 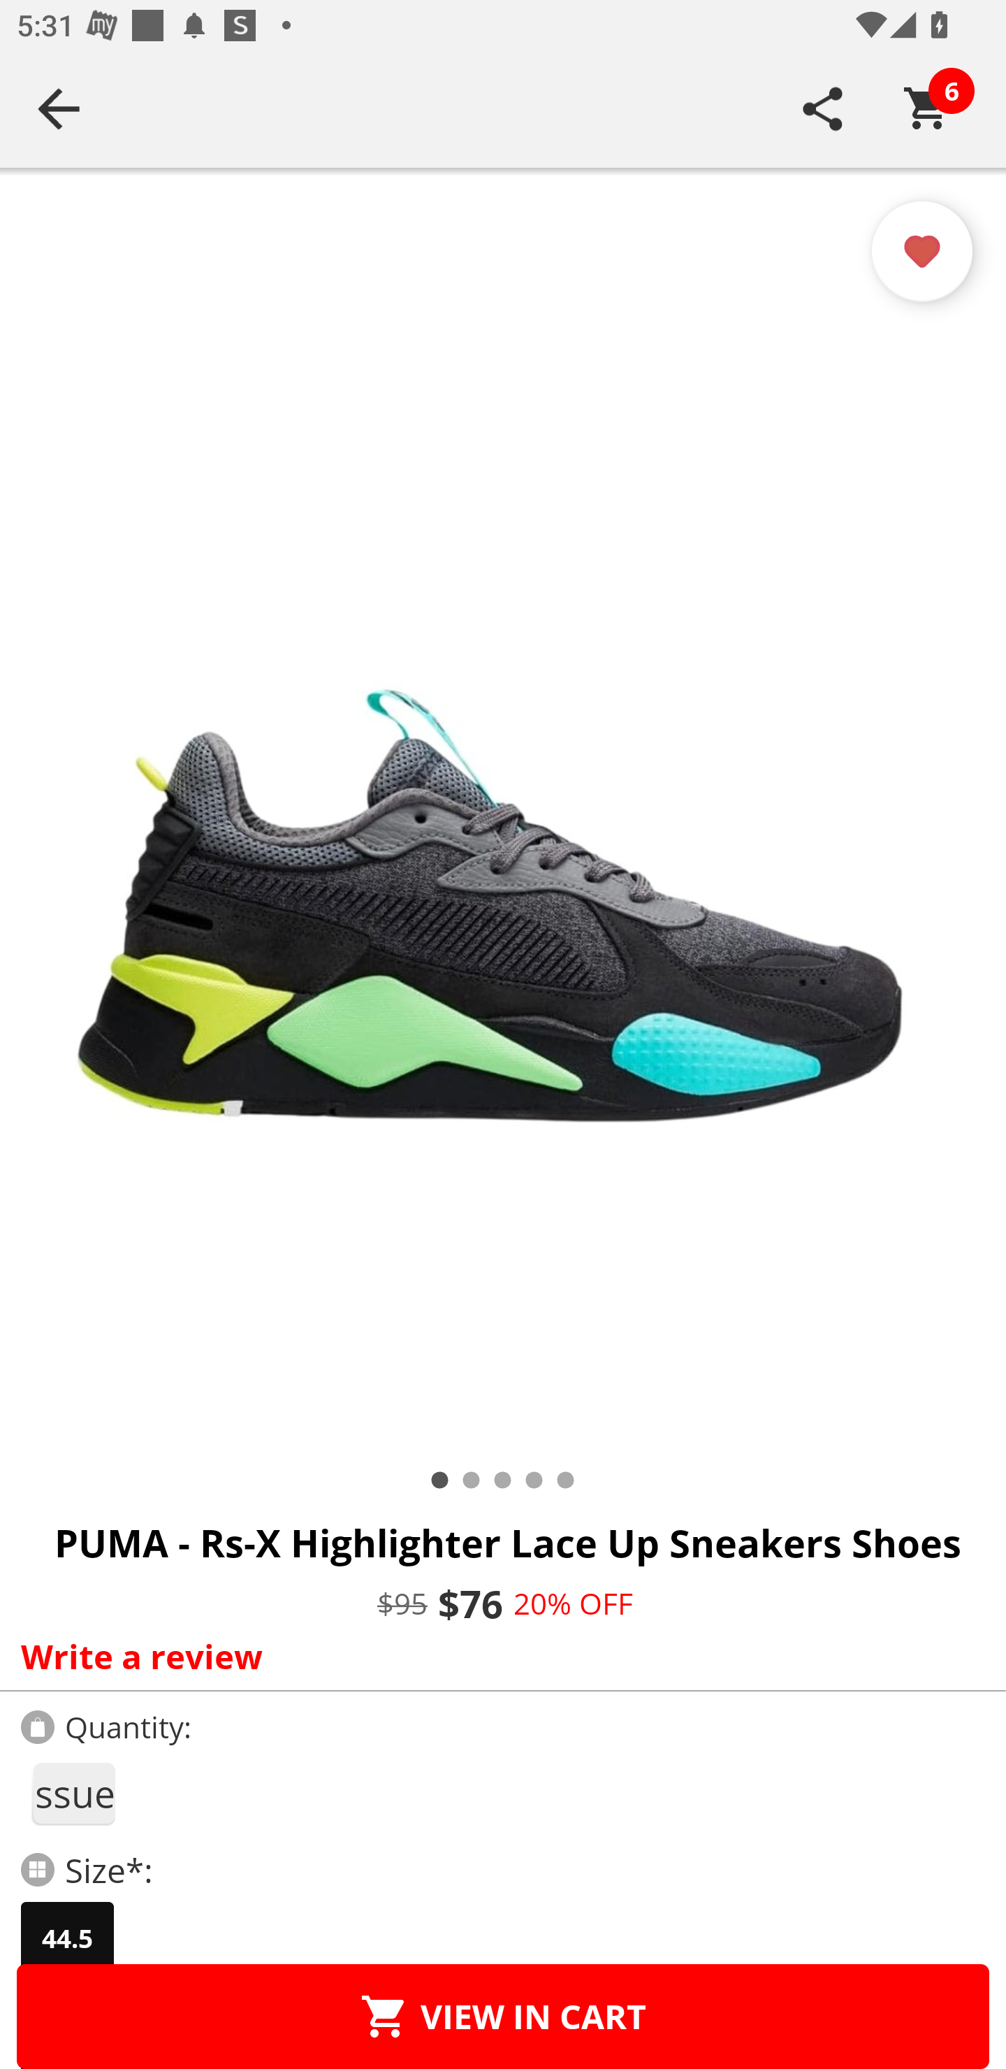 What do you see at coordinates (497, 1656) in the screenshot?
I see `Write a review` at bounding box center [497, 1656].